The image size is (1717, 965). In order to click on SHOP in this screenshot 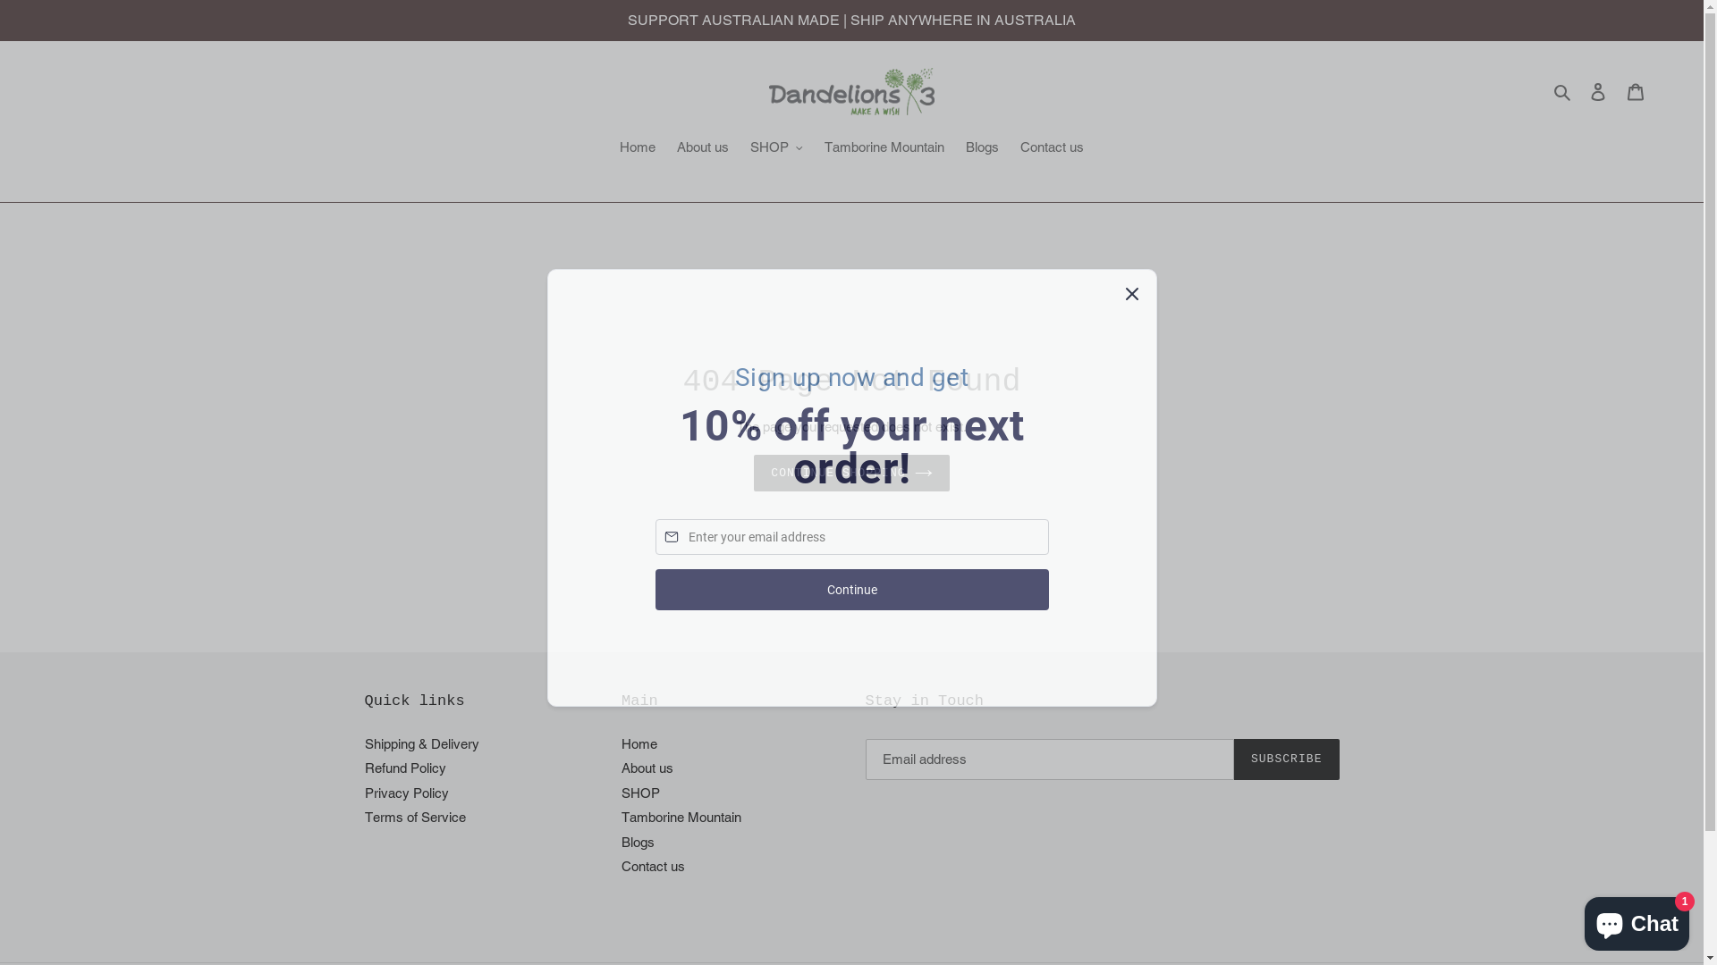, I will do `click(640, 793)`.